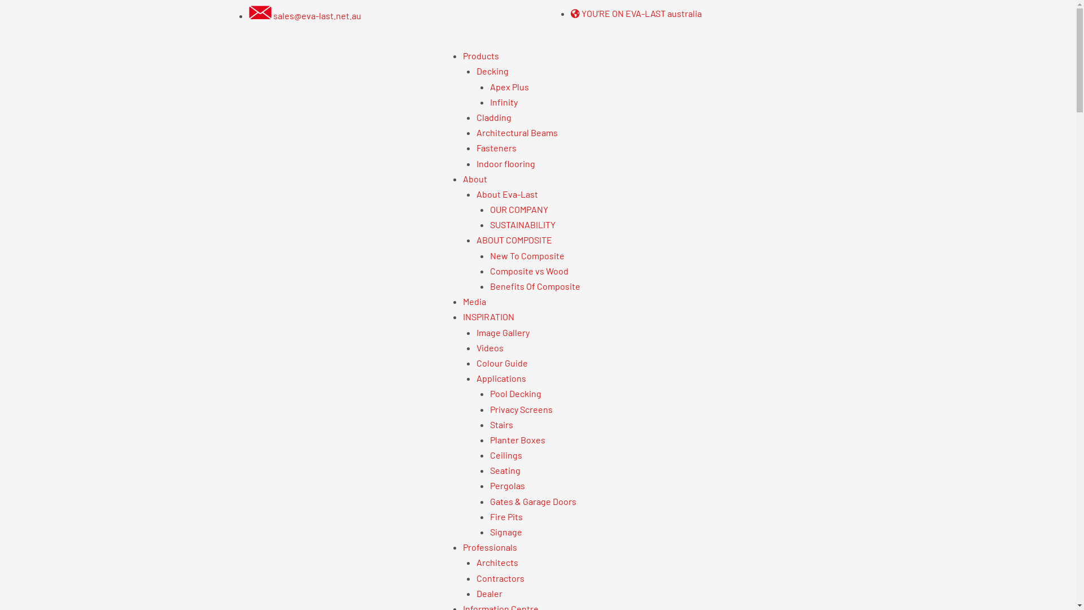 This screenshot has width=1084, height=610. What do you see at coordinates (504, 102) in the screenshot?
I see `Infinity` at bounding box center [504, 102].